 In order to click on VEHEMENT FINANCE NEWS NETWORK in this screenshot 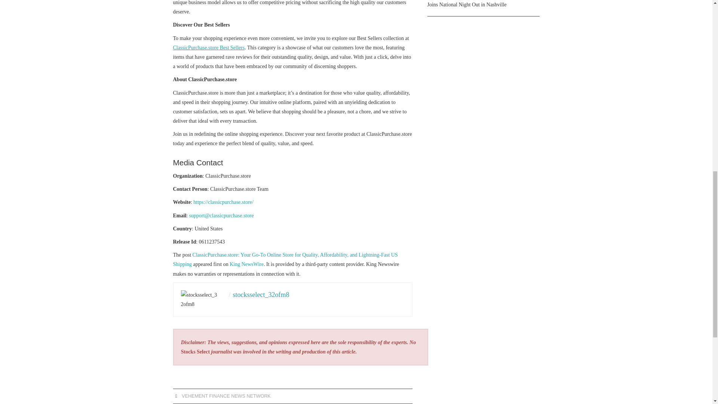, I will do `click(226, 396)`.